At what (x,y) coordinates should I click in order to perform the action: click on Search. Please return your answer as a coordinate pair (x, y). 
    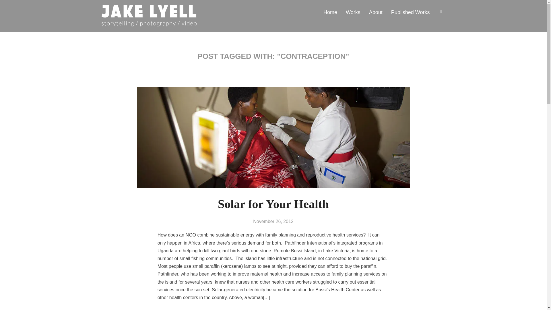
    Looking at the image, I should click on (6, 6).